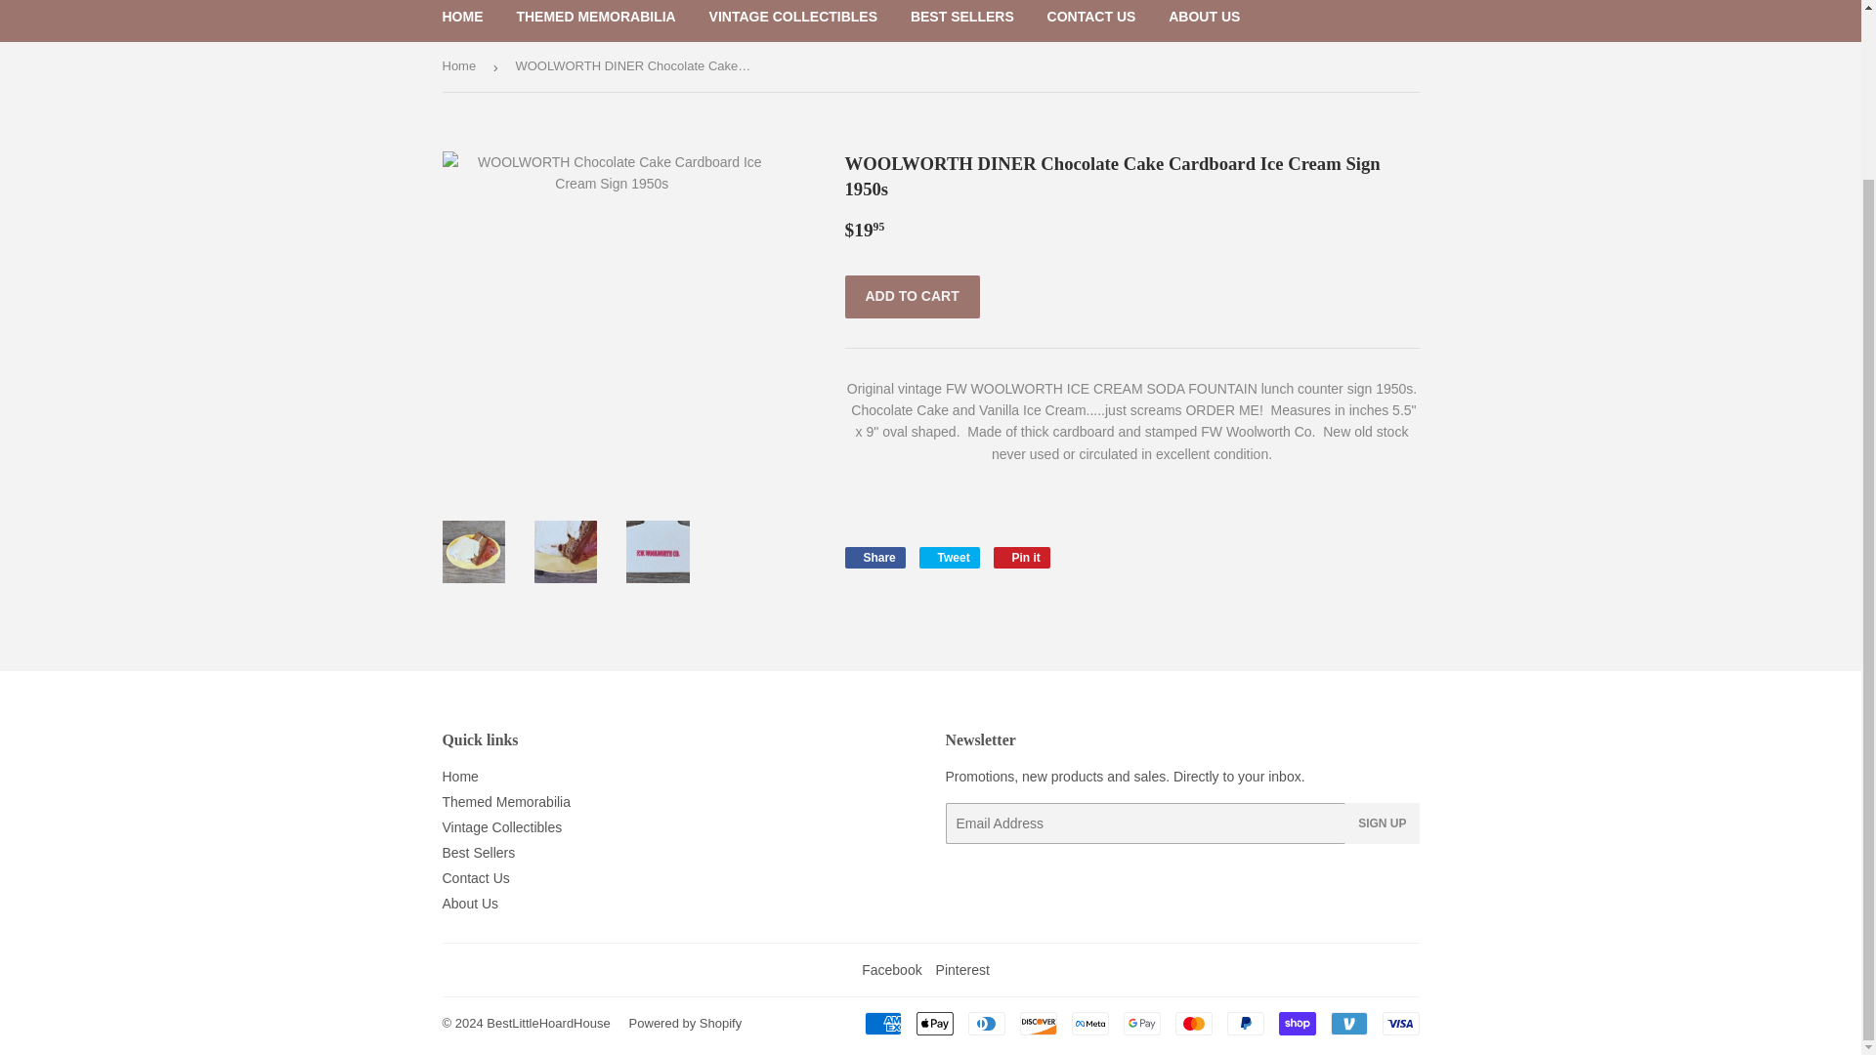  I want to click on American Express, so click(881, 1023).